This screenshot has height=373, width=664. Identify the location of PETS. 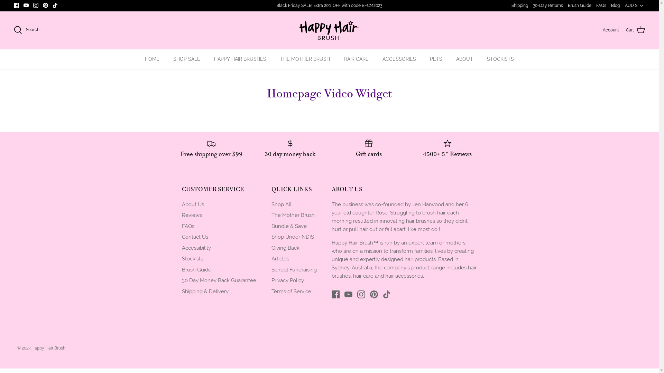
(436, 59).